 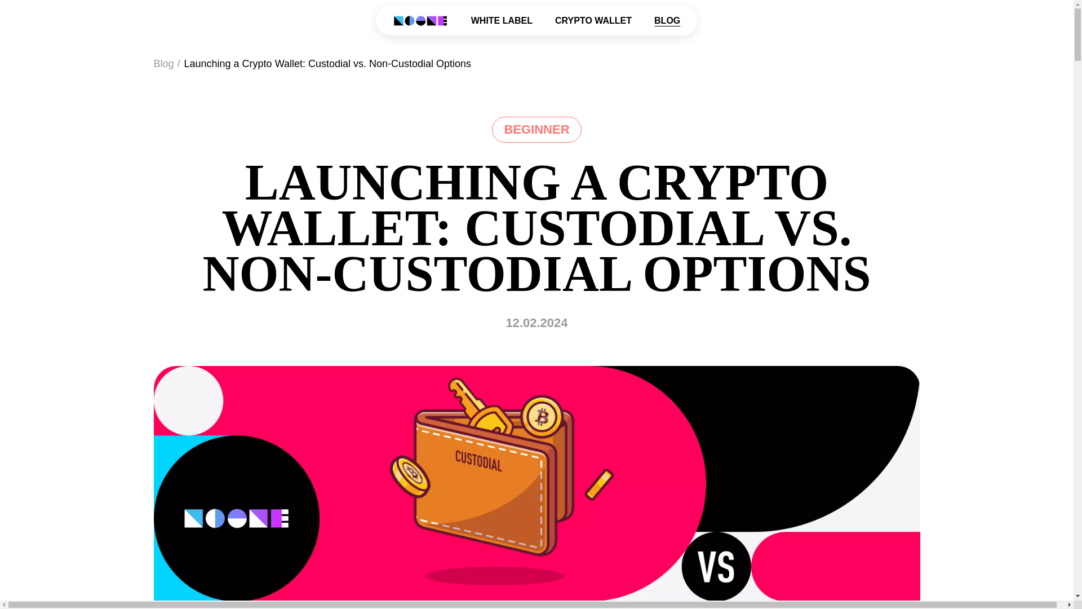 What do you see at coordinates (593, 20) in the screenshot?
I see `CRYPTO WALLET` at bounding box center [593, 20].